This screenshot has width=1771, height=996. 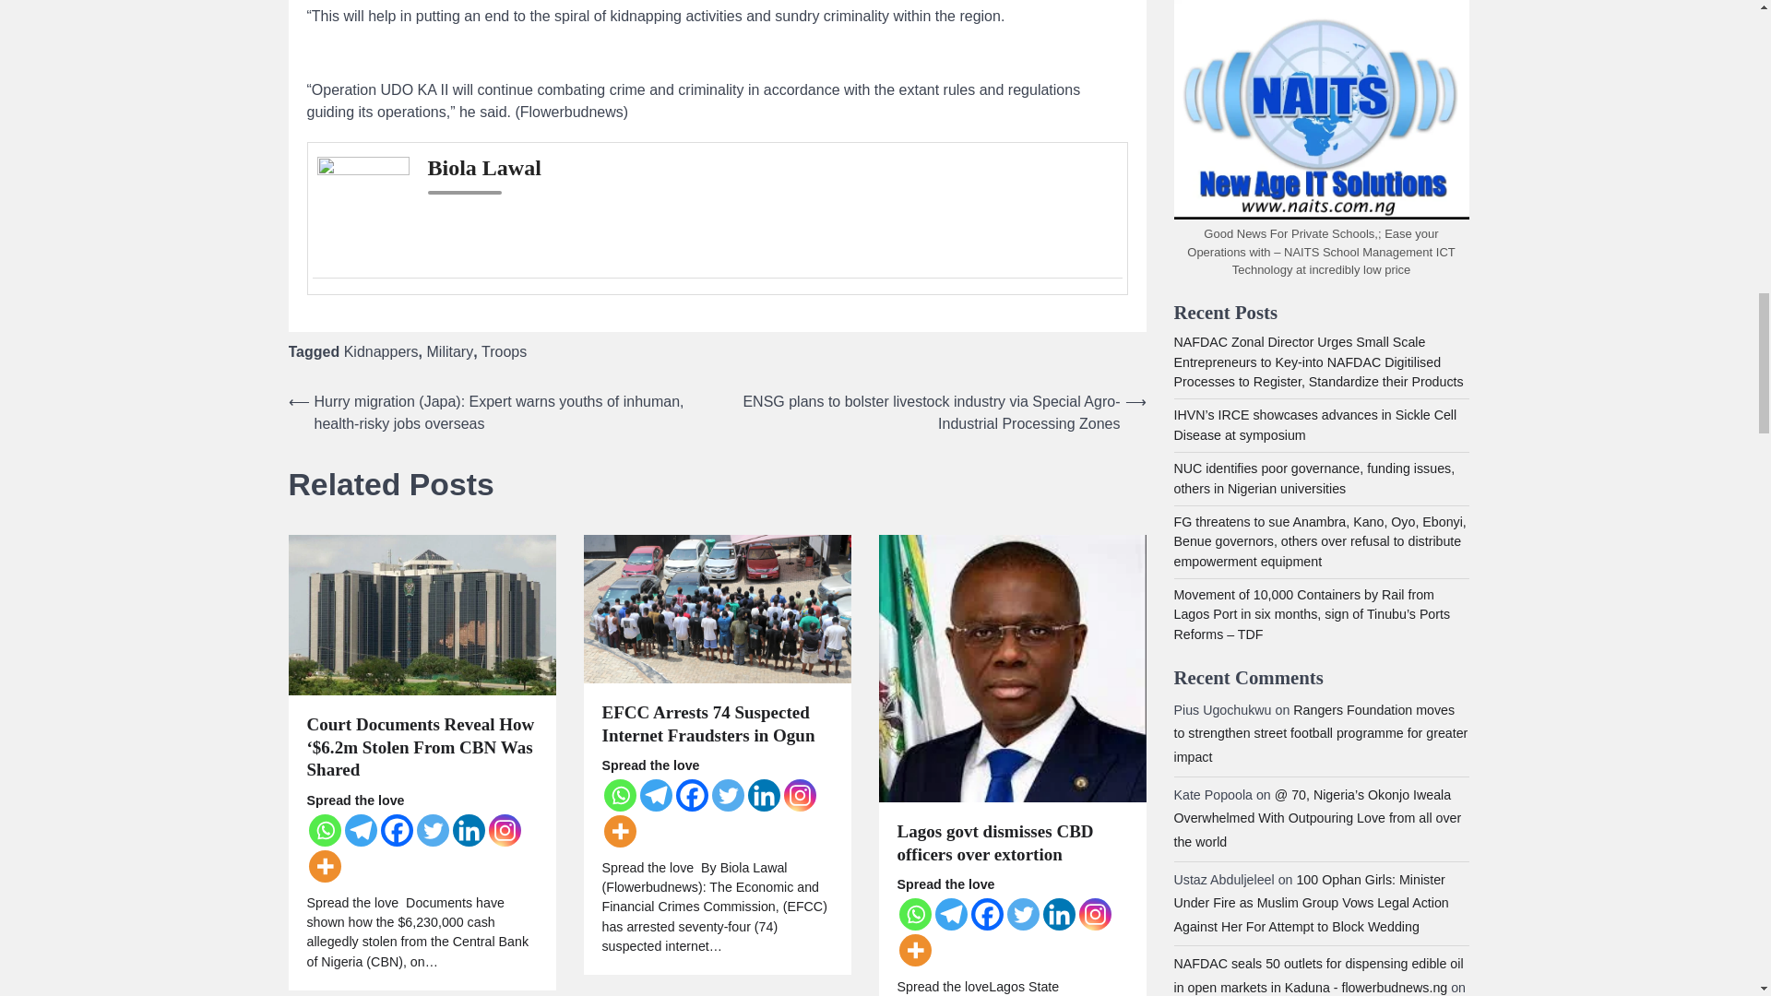 What do you see at coordinates (324, 866) in the screenshot?
I see `More` at bounding box center [324, 866].